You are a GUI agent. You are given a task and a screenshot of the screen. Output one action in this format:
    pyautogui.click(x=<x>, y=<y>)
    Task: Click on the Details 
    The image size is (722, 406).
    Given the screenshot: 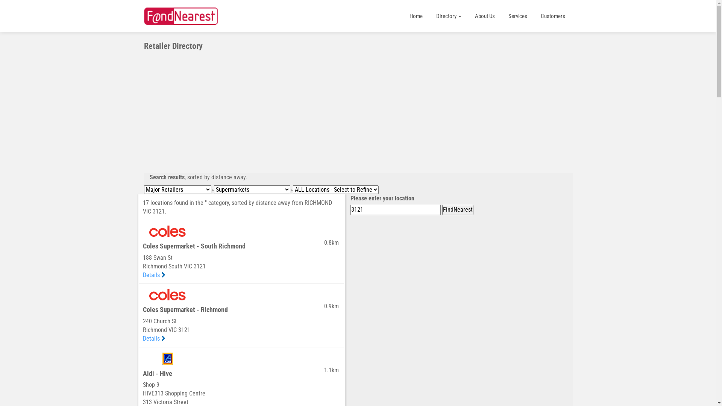 What is the action you would take?
    pyautogui.click(x=154, y=338)
    